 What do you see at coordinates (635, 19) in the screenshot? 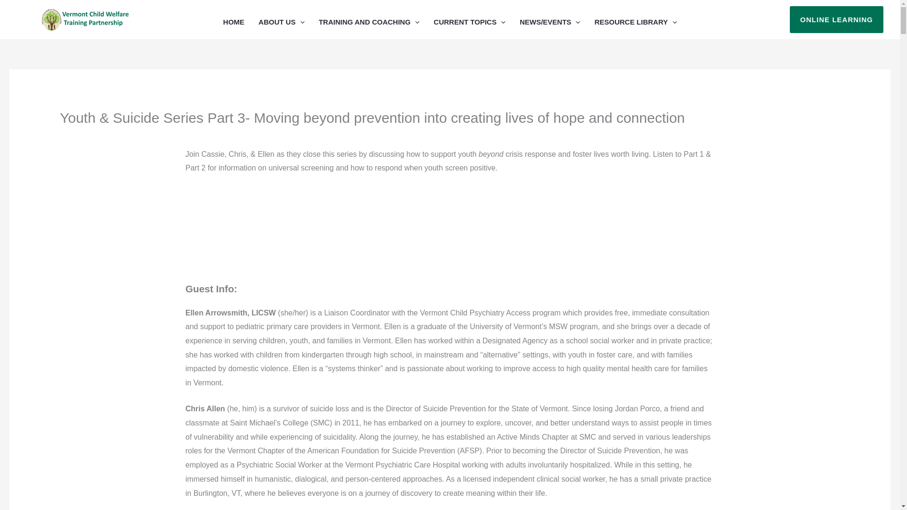
I see `RESOURCE LIBRARY` at bounding box center [635, 19].